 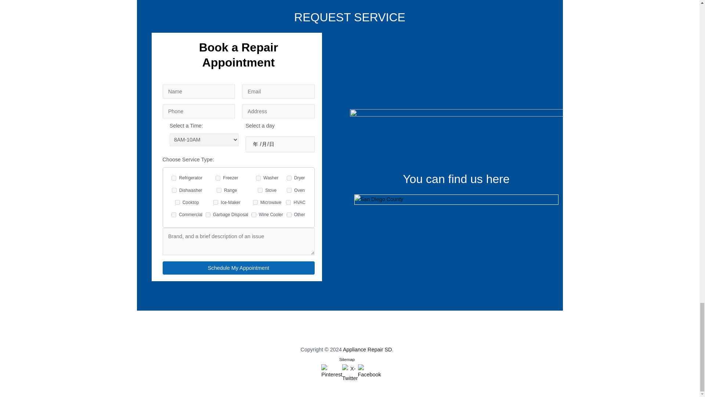 I want to click on Microwave, so click(x=256, y=202).